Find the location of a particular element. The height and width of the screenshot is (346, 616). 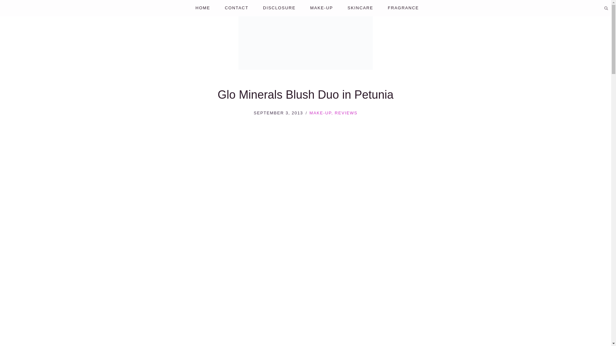

SKINCARE is located at coordinates (361, 8).